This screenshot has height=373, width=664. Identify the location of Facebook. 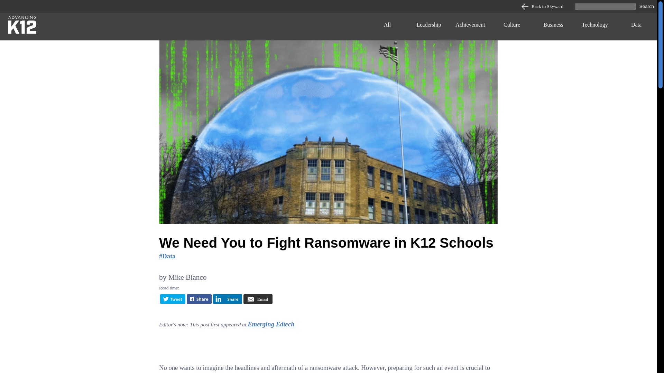
(199, 302).